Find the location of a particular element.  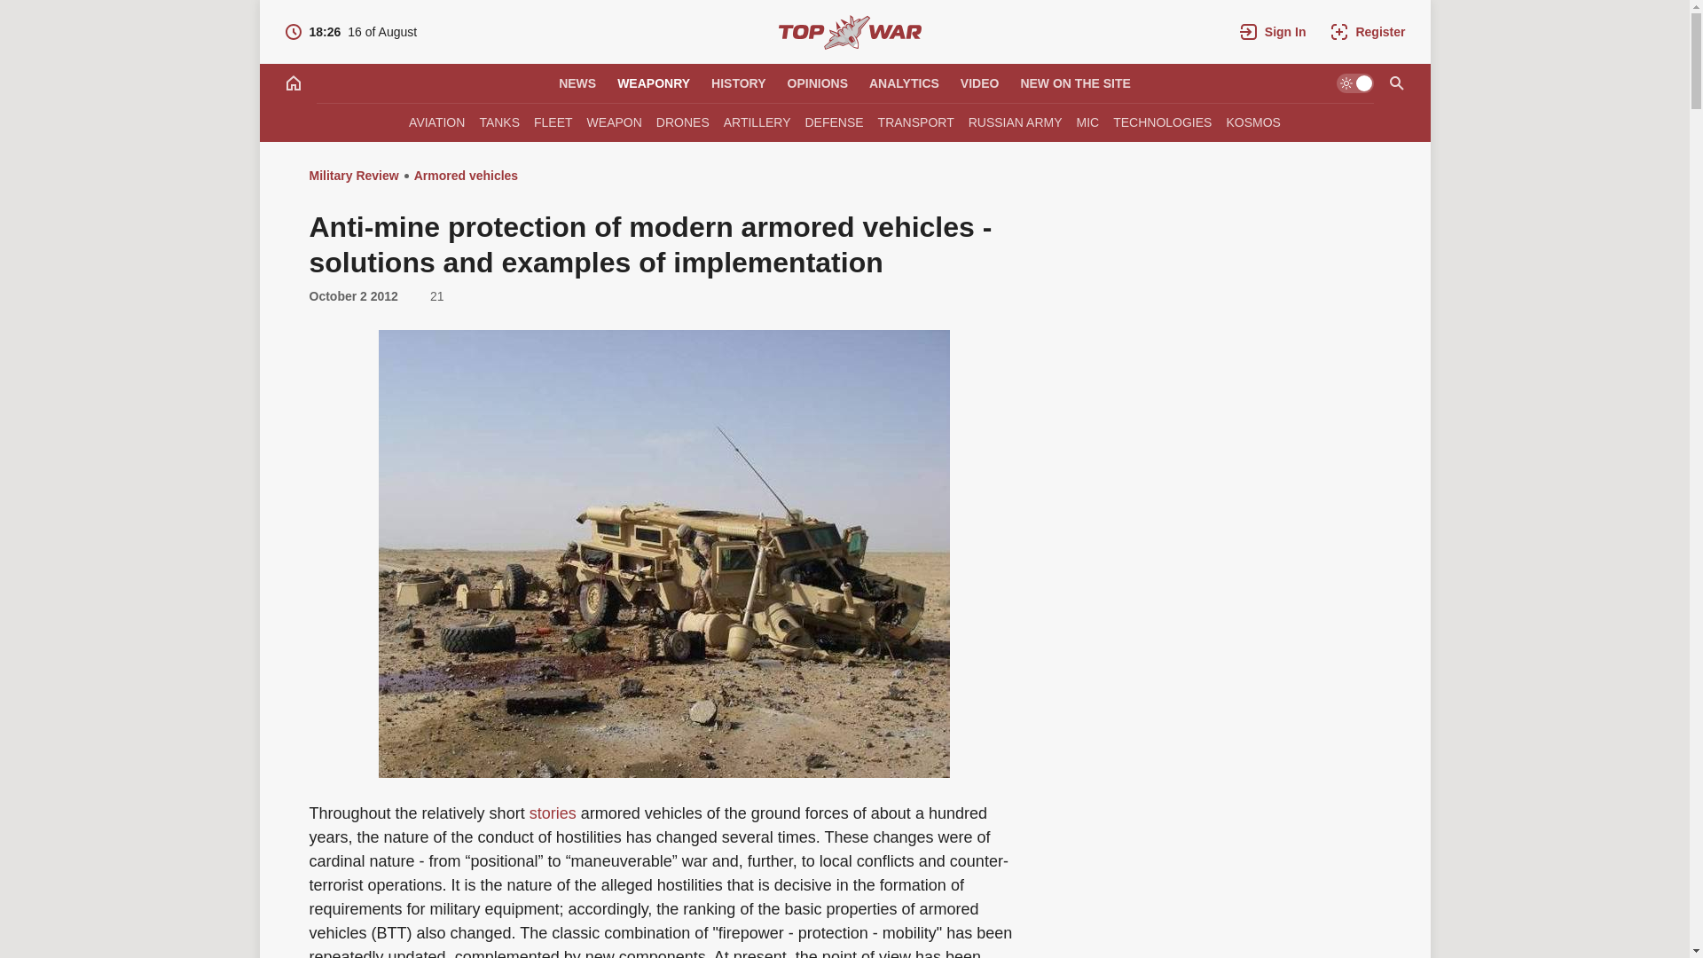

OPINIONS is located at coordinates (653, 83).